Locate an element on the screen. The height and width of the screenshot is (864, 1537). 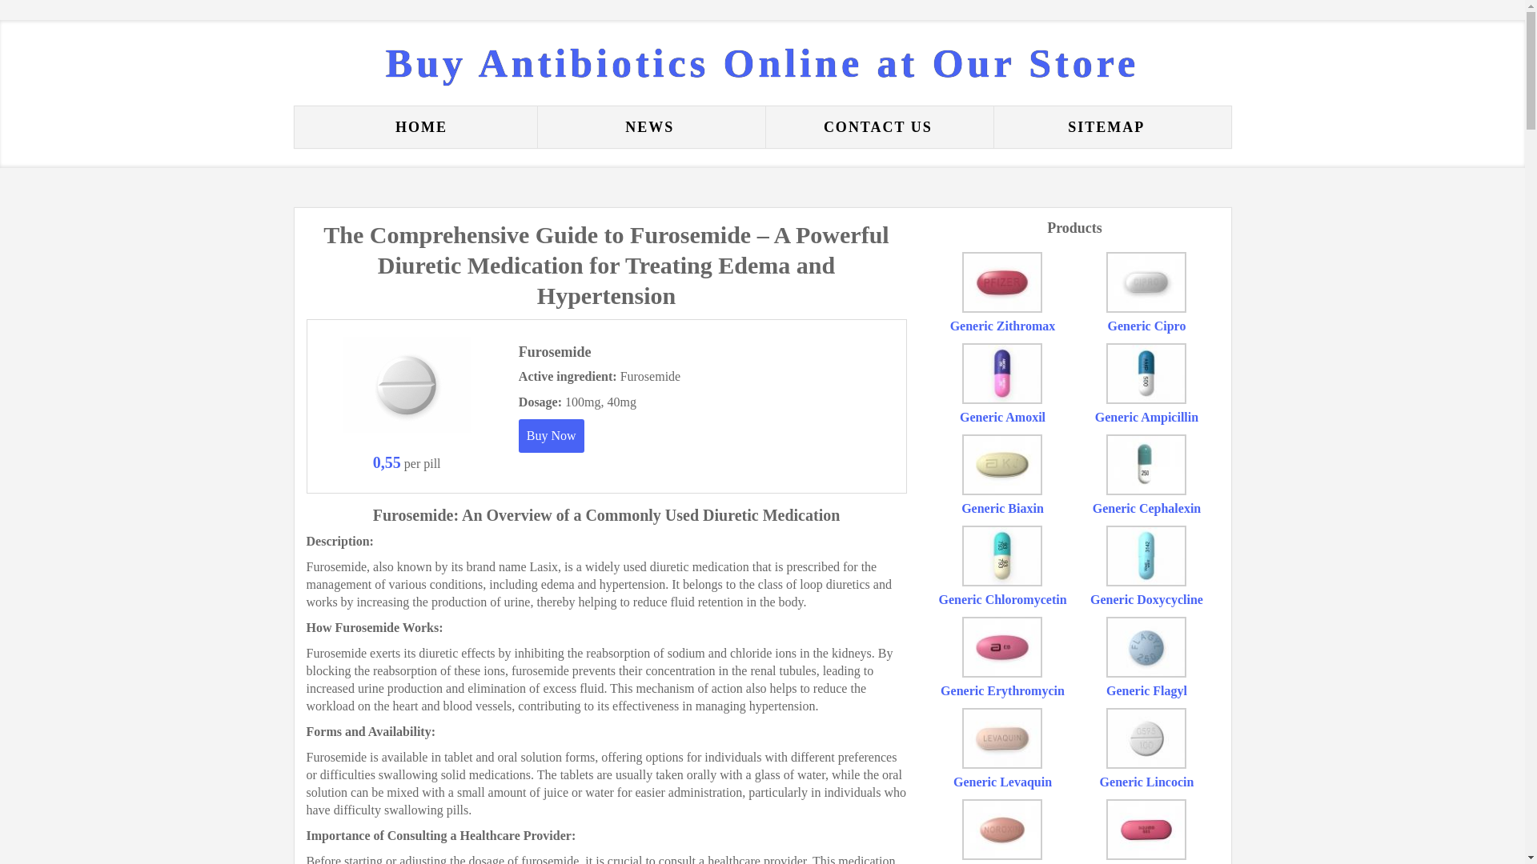
HOME is located at coordinates (421, 126).